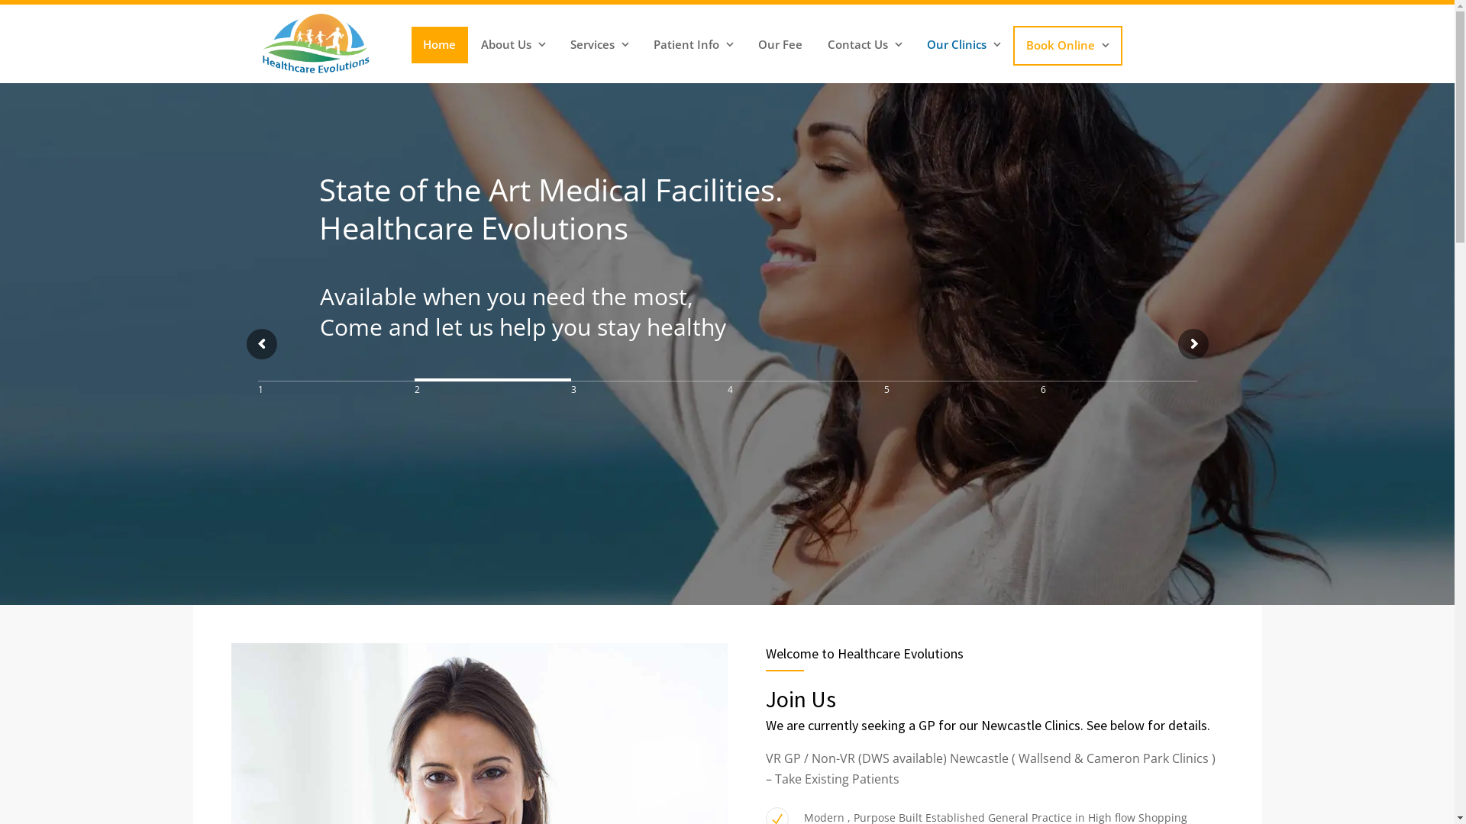 This screenshot has height=824, width=1466. Describe the element at coordinates (962, 396) in the screenshot. I see `5` at that location.